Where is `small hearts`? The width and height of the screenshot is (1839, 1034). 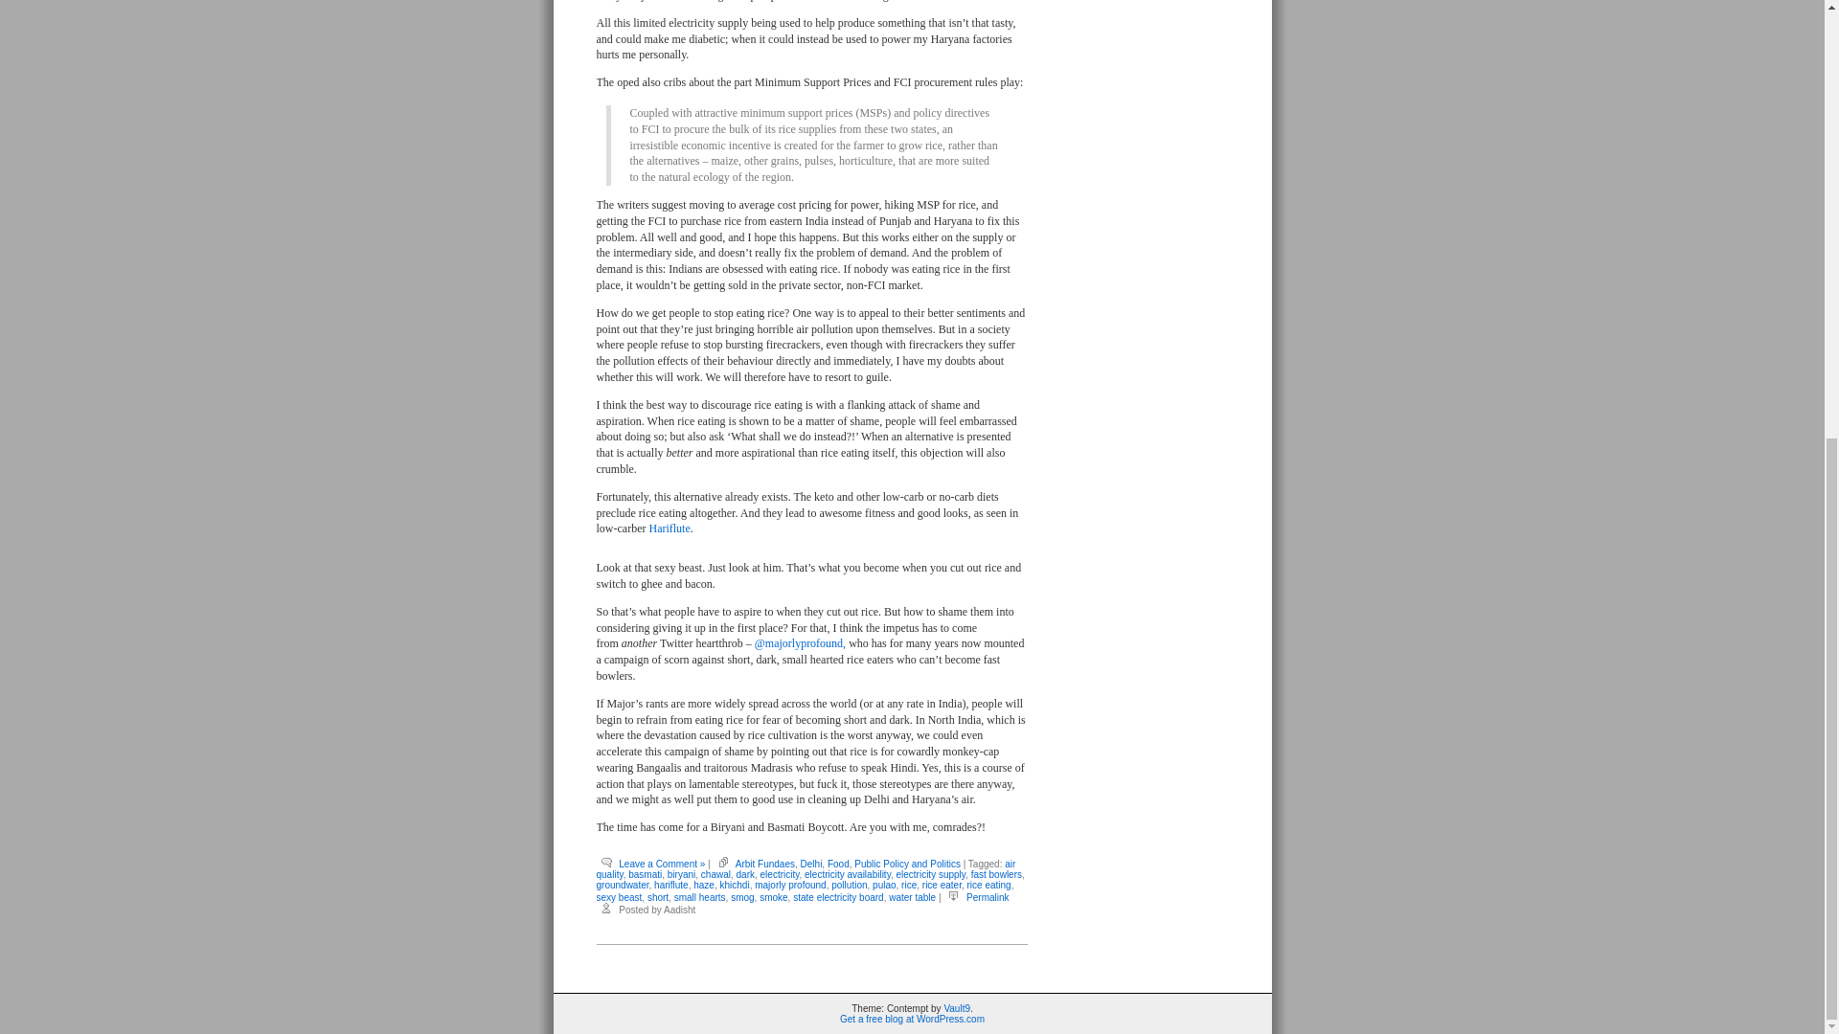
small hearts is located at coordinates (700, 897).